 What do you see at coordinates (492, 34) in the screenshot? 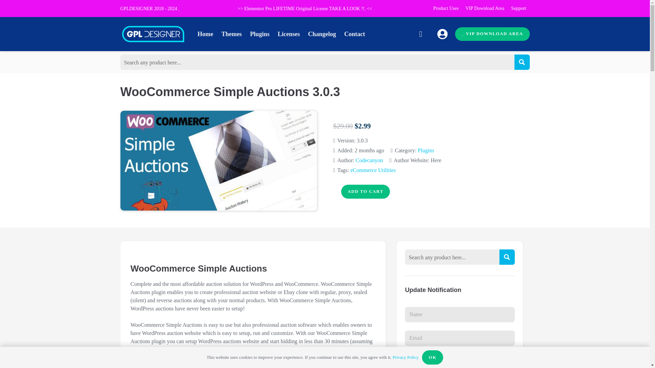
I see `VIP DOWNLOAD AREA` at bounding box center [492, 34].